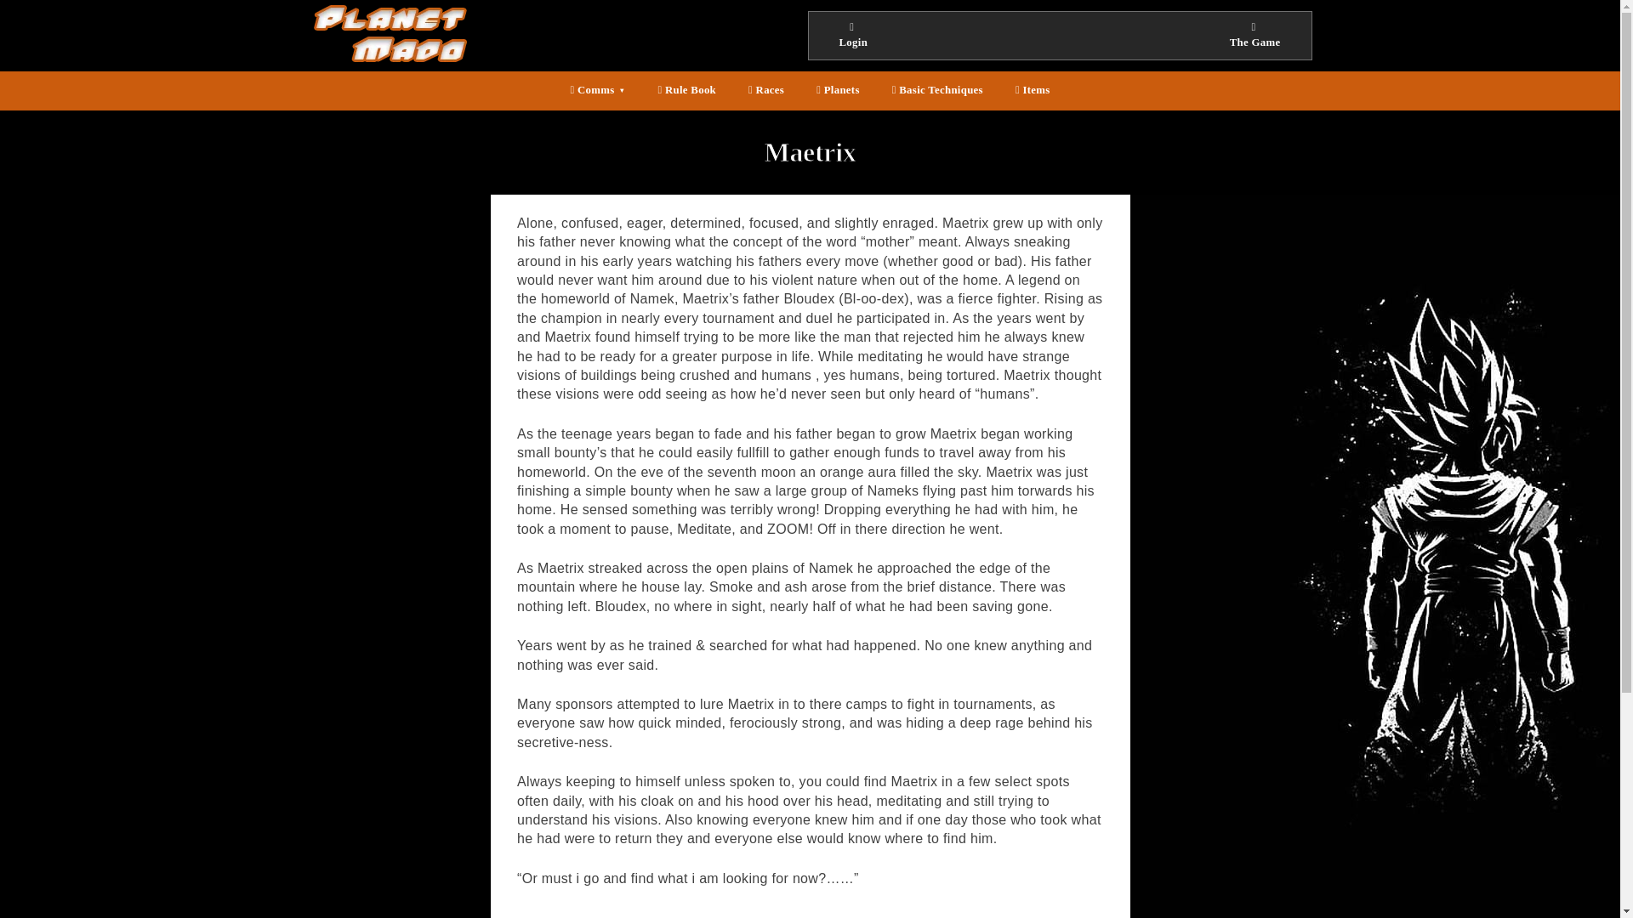  Describe the element at coordinates (1033, 91) in the screenshot. I see `Items` at that location.